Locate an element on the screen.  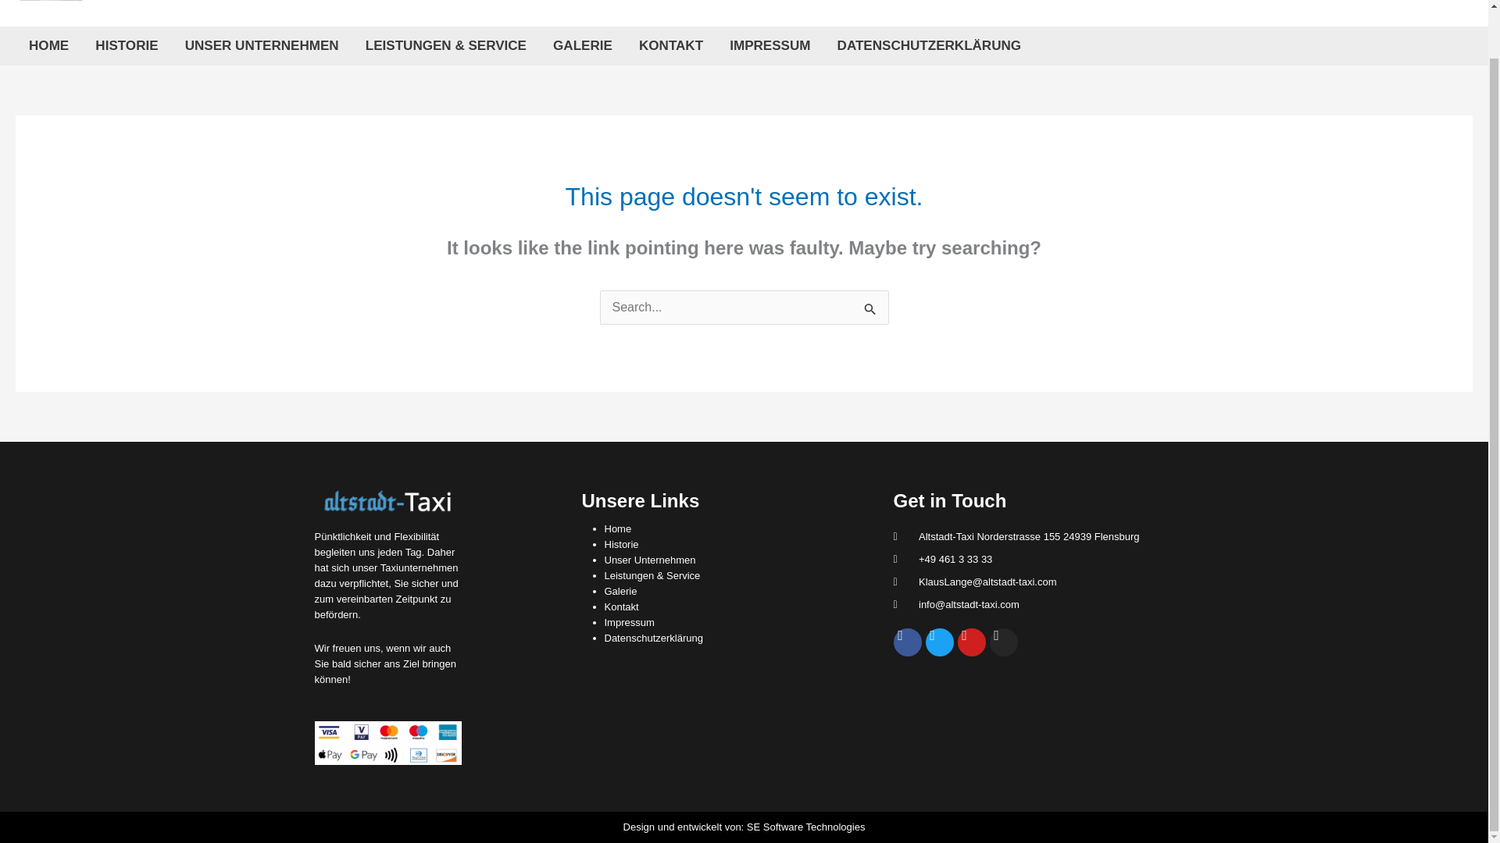
Unser Unternehmen is located at coordinates (650, 559).